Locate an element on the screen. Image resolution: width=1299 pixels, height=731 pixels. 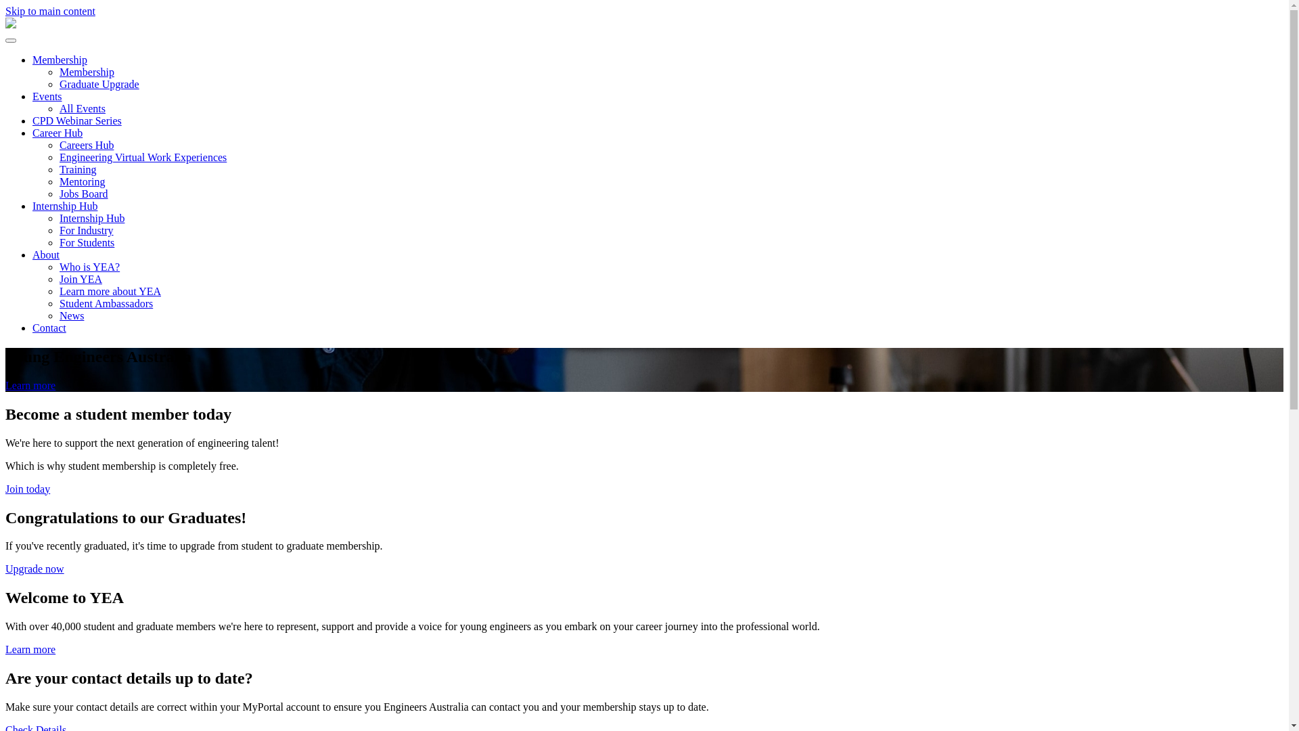
Jobs Board is located at coordinates (84, 194).